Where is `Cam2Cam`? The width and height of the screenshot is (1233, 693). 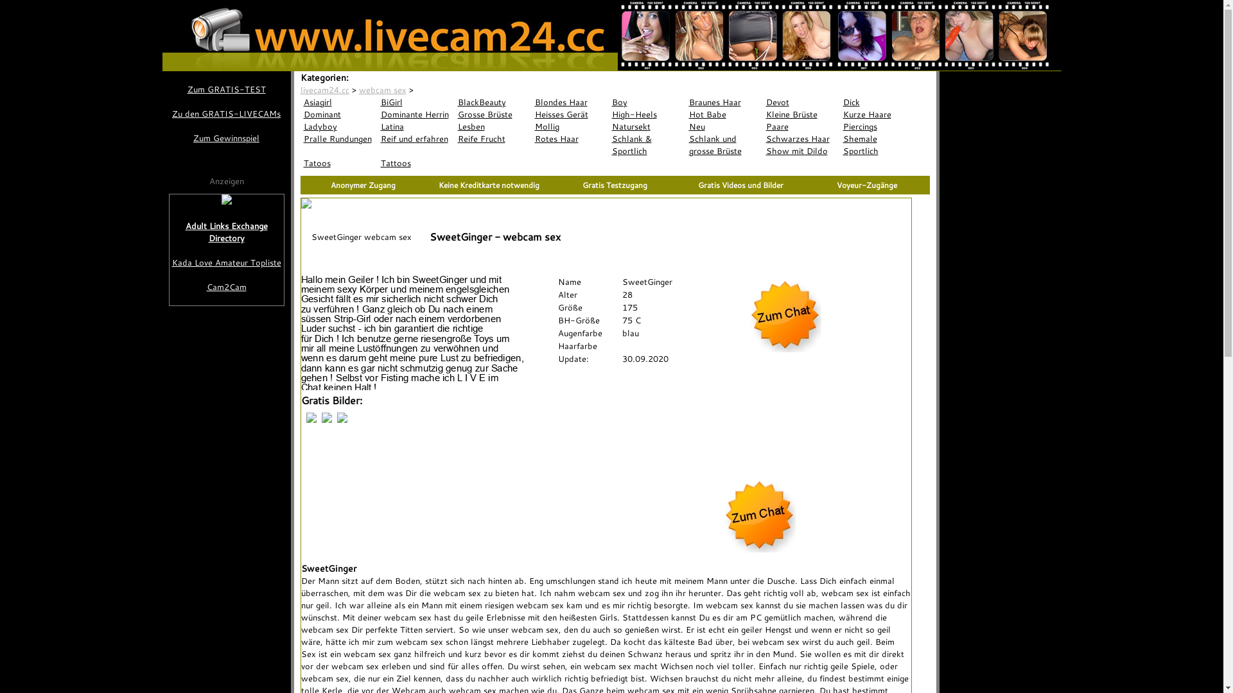 Cam2Cam is located at coordinates (227, 287).